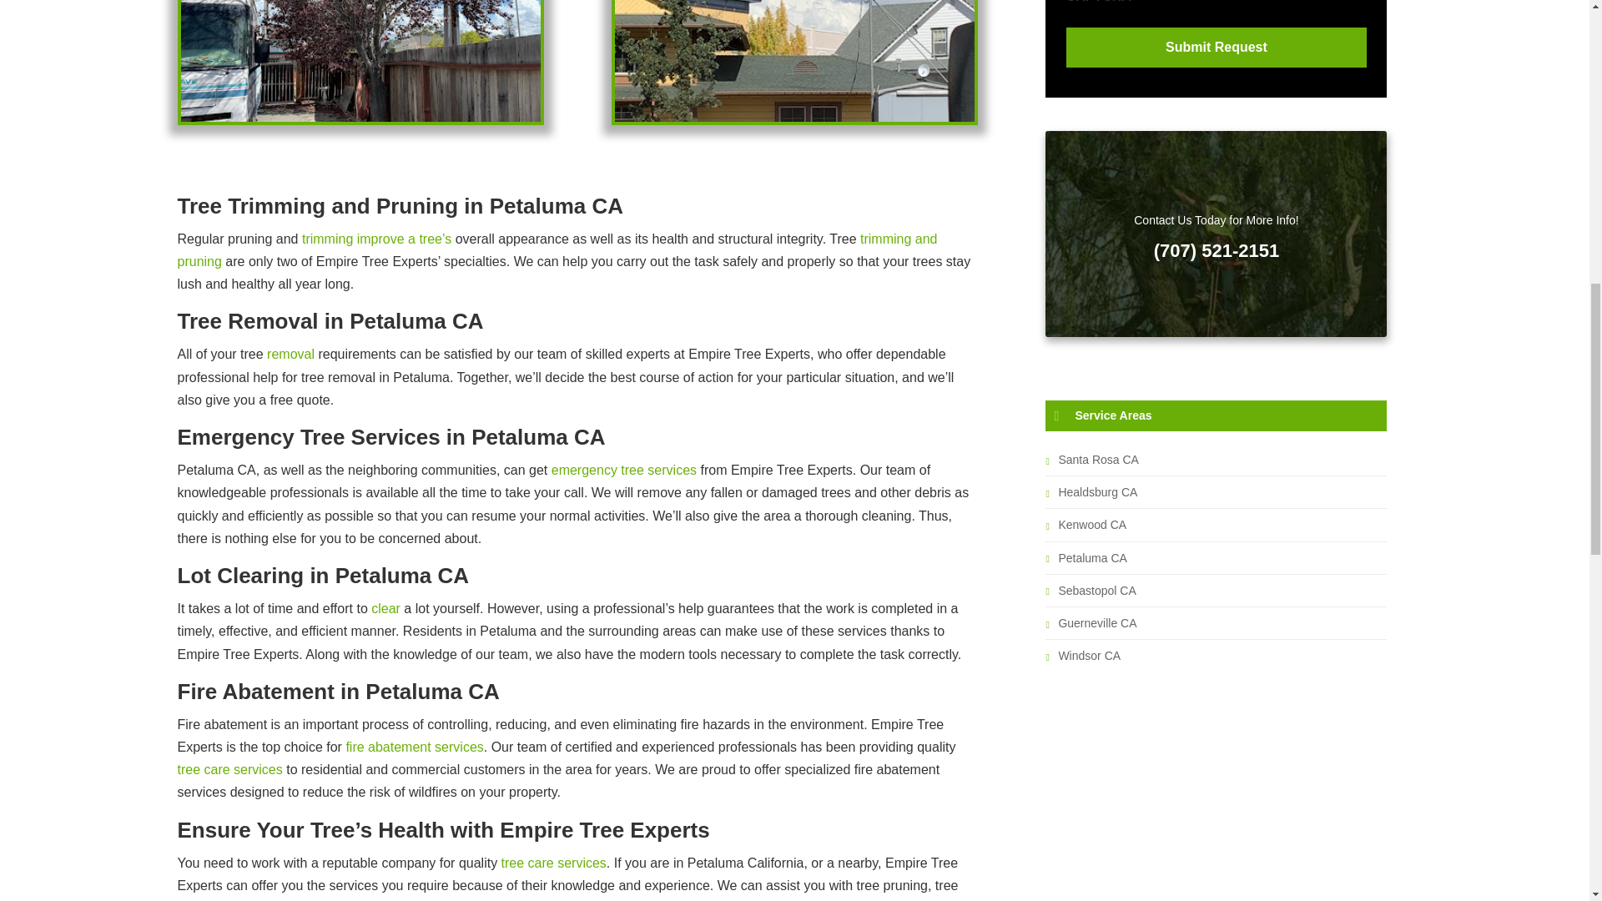 Image resolution: width=1602 pixels, height=901 pixels. Describe the element at coordinates (1217, 48) in the screenshot. I see `Submit Request` at that location.